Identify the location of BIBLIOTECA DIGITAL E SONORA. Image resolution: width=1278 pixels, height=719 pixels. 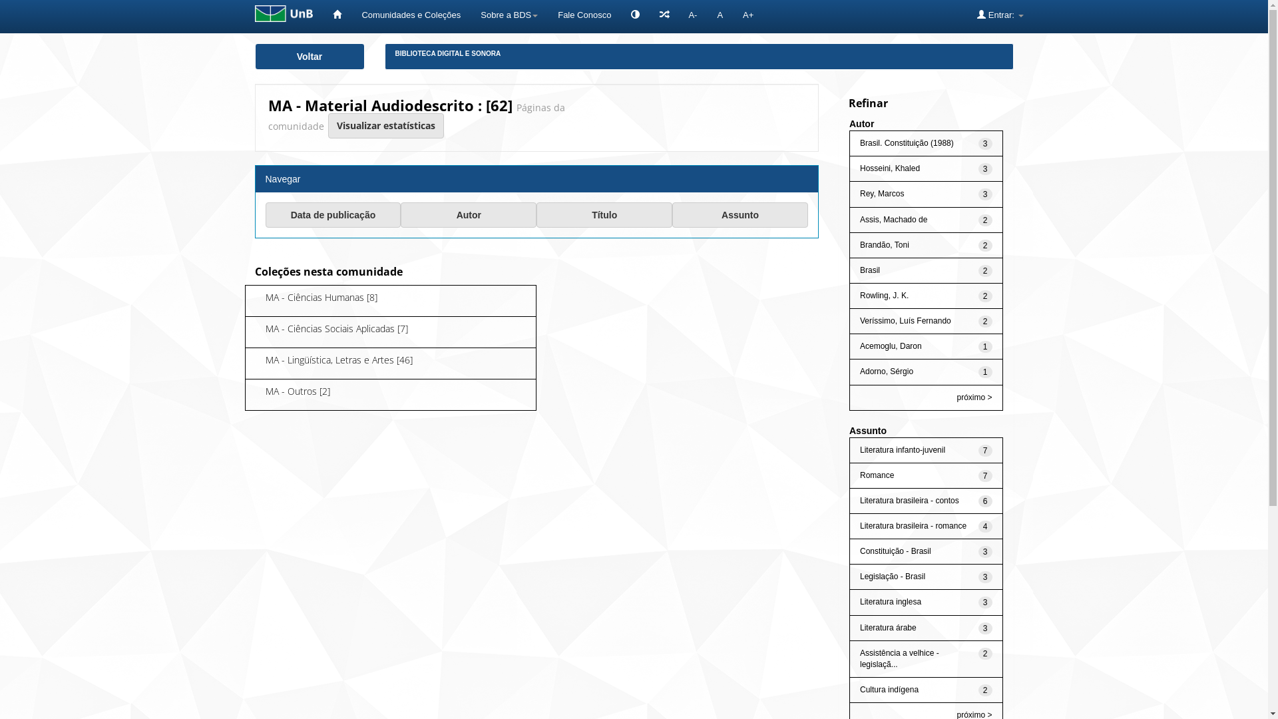
(449, 53).